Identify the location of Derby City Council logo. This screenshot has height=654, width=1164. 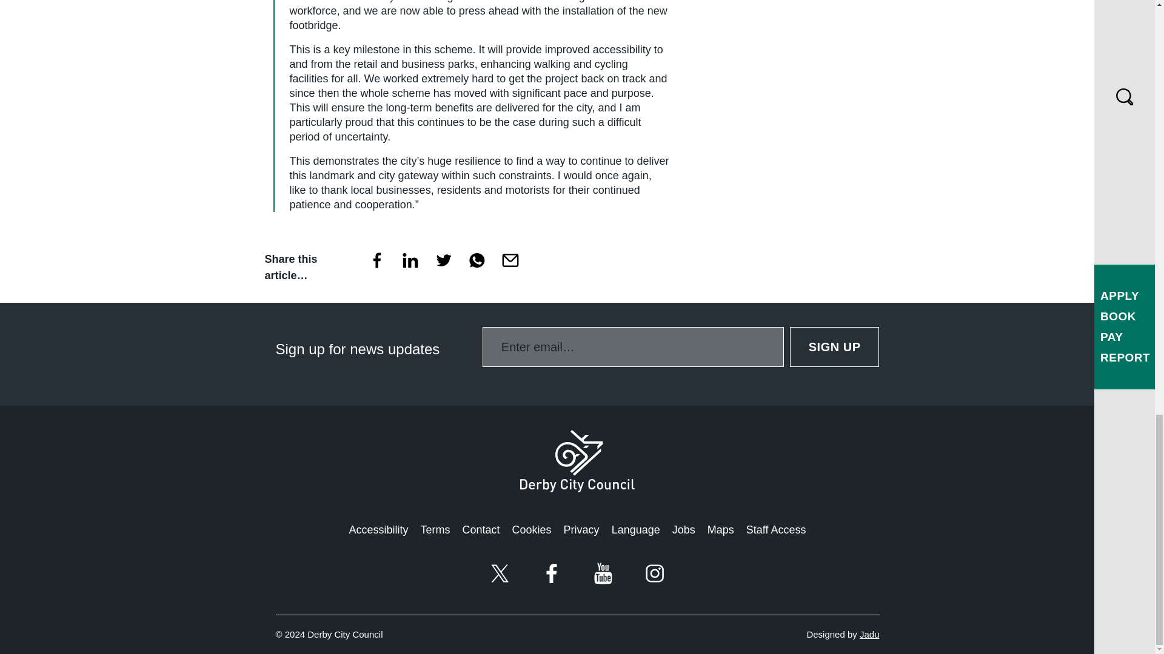
(577, 461).